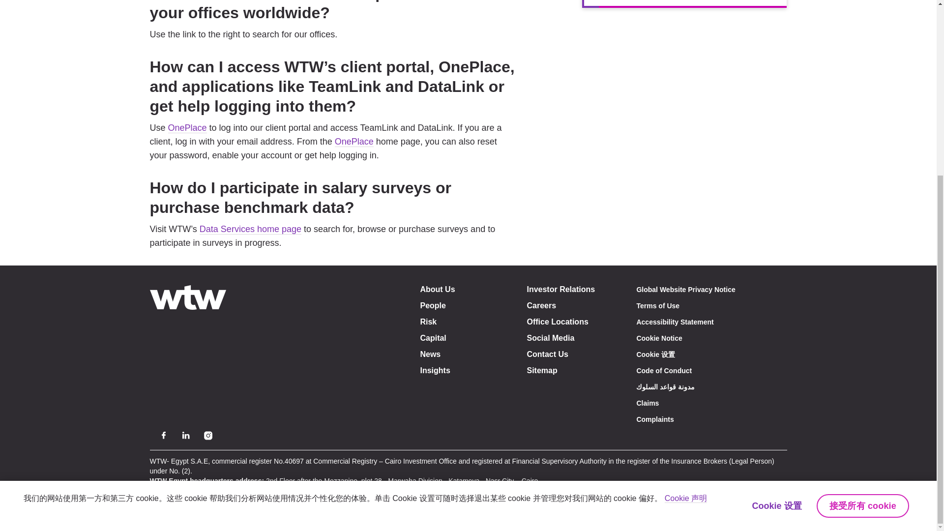 This screenshot has width=944, height=531. Describe the element at coordinates (163, 435) in the screenshot. I see `Facebook` at that location.